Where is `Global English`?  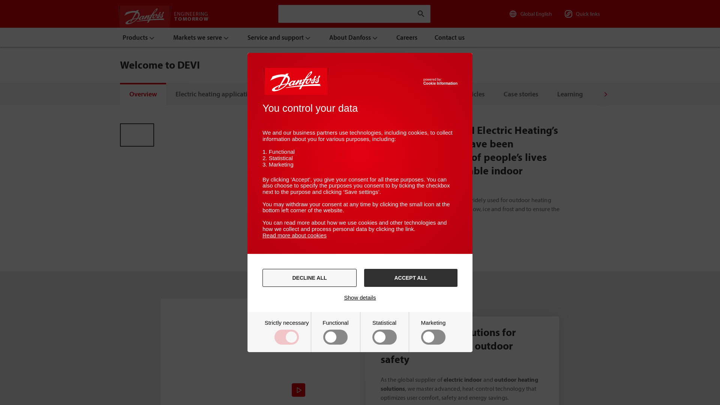 Global English is located at coordinates (530, 14).